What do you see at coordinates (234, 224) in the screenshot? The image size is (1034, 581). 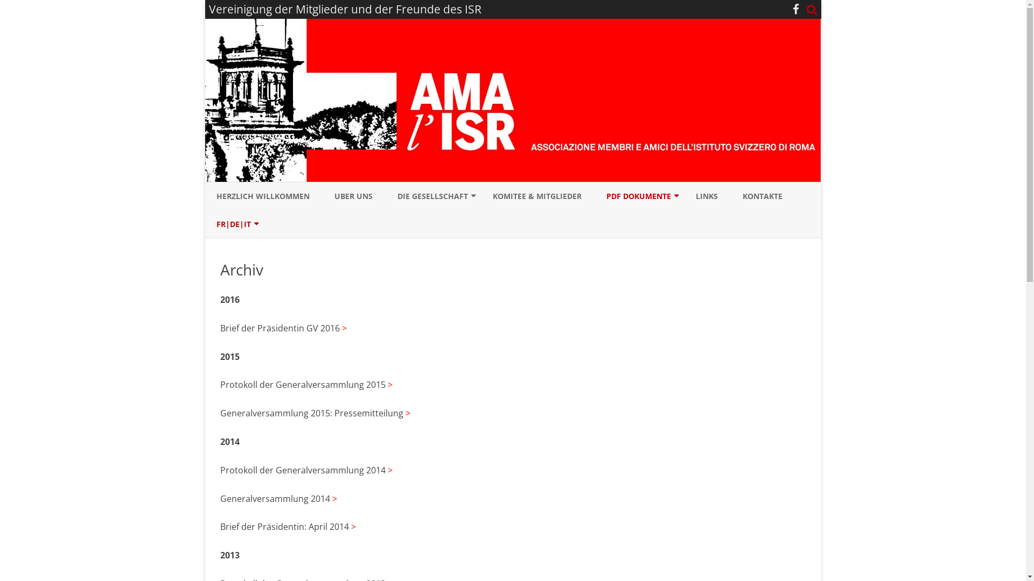 I see `FR|DE|IT` at bounding box center [234, 224].